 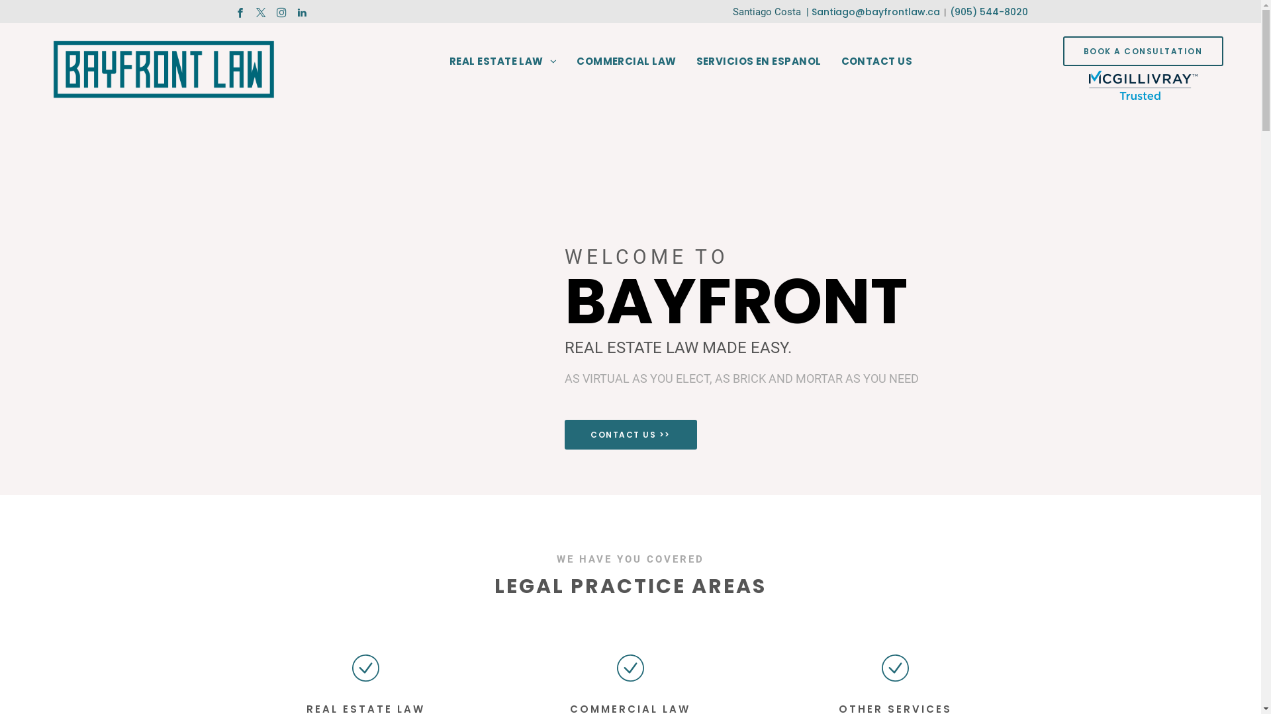 I want to click on SERVICIOS EN ESPANOL, so click(x=759, y=61).